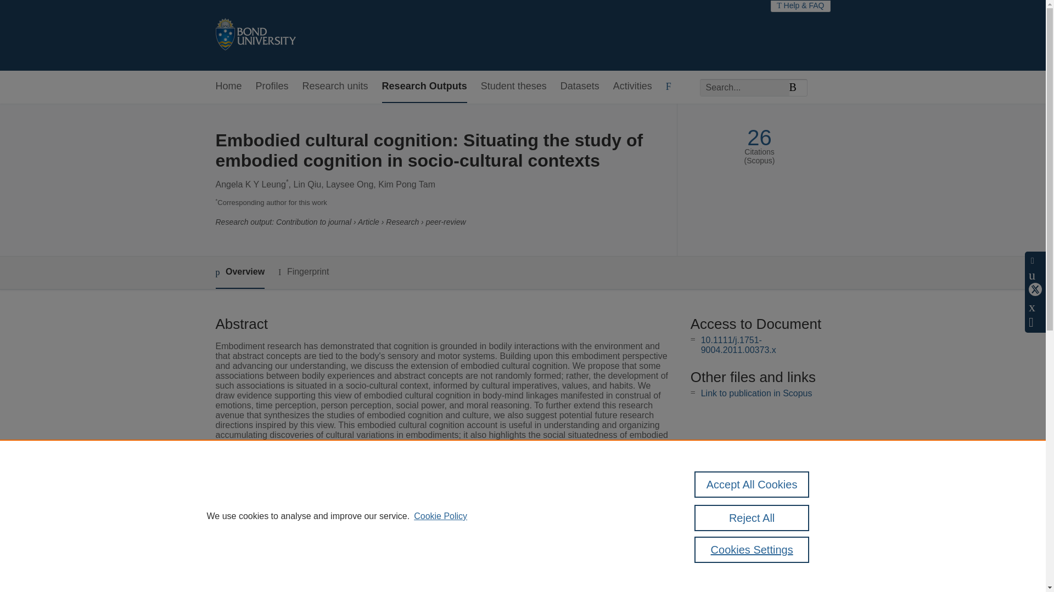 This screenshot has height=592, width=1054. I want to click on 26, so click(759, 138).